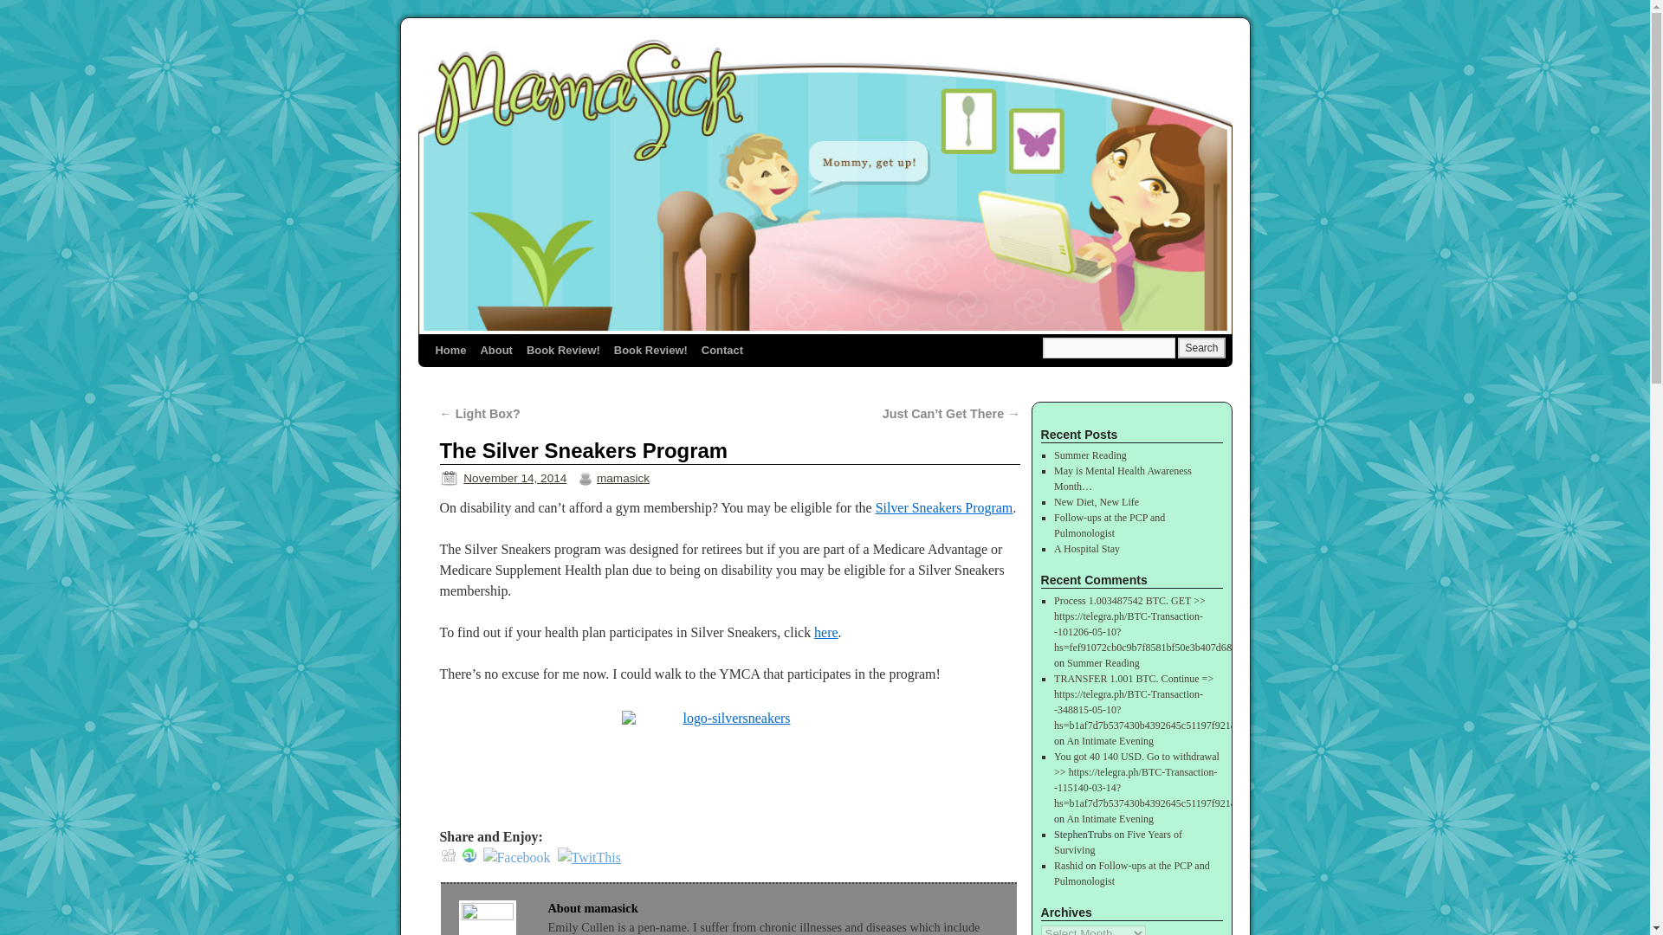 The image size is (1663, 935). Describe the element at coordinates (1110, 525) in the screenshot. I see `Follow-ups at the PCP and Pulmonologist` at that location.